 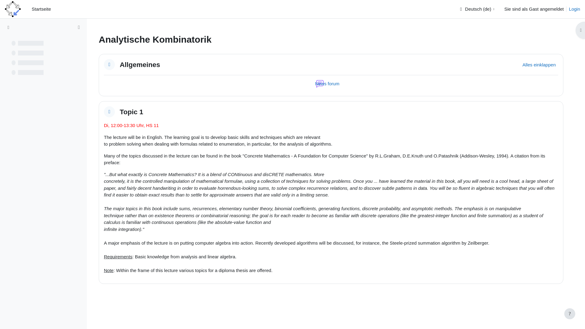 I want to click on Alles einklappen, so click(x=539, y=65).